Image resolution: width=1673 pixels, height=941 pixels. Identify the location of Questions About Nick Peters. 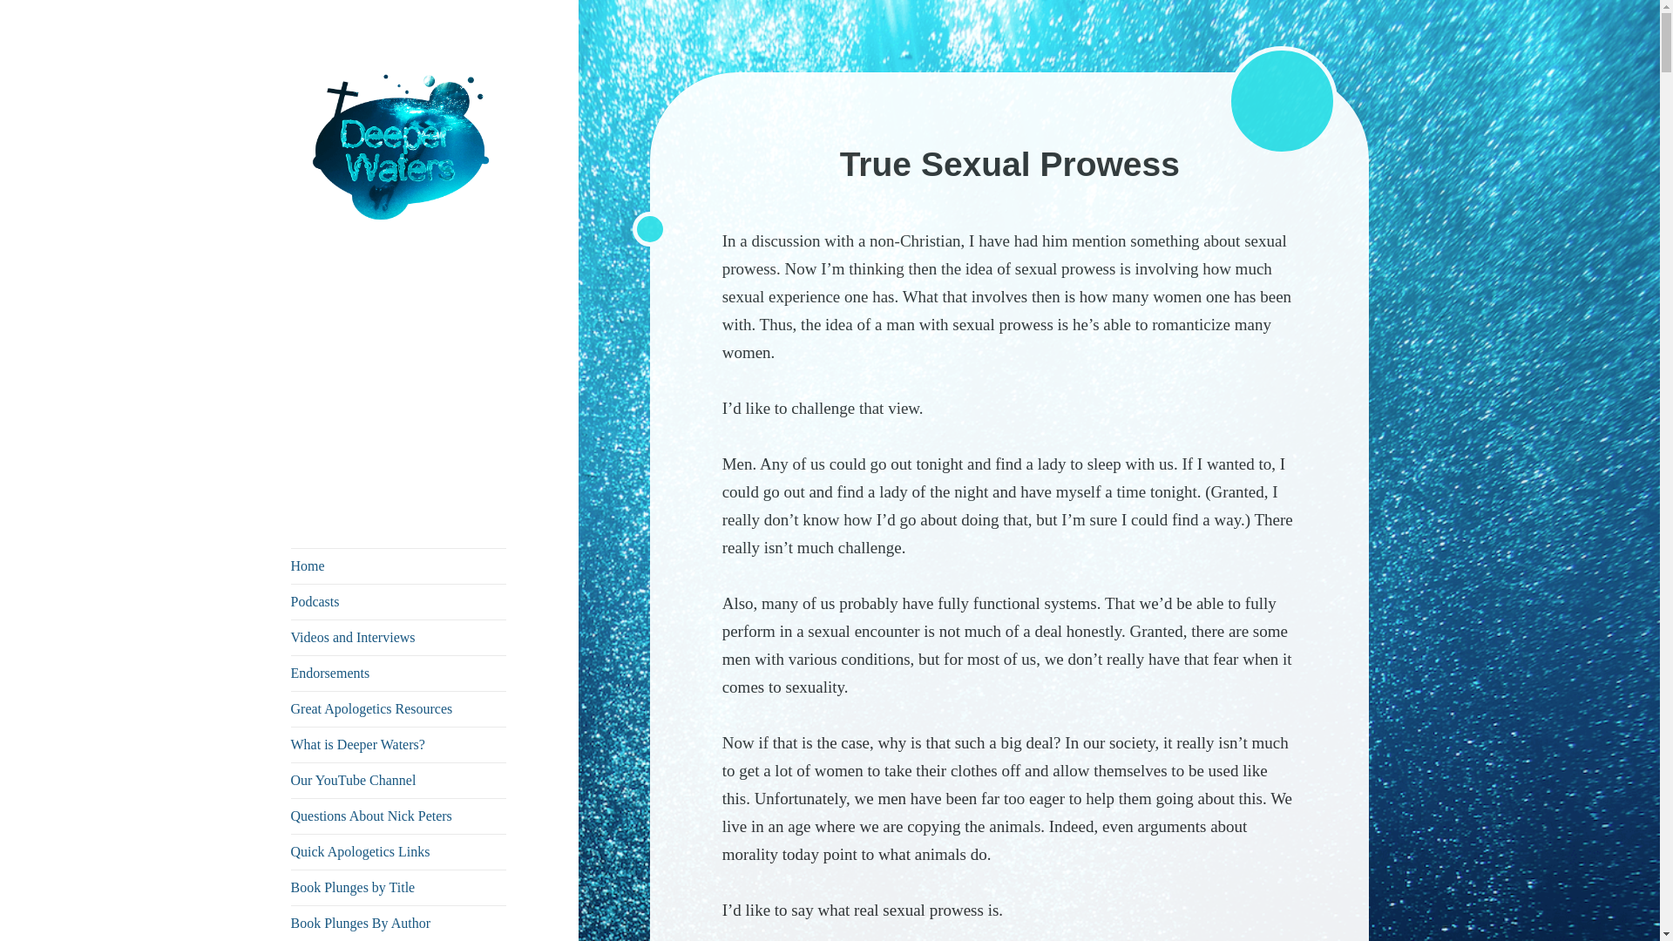
(399, 816).